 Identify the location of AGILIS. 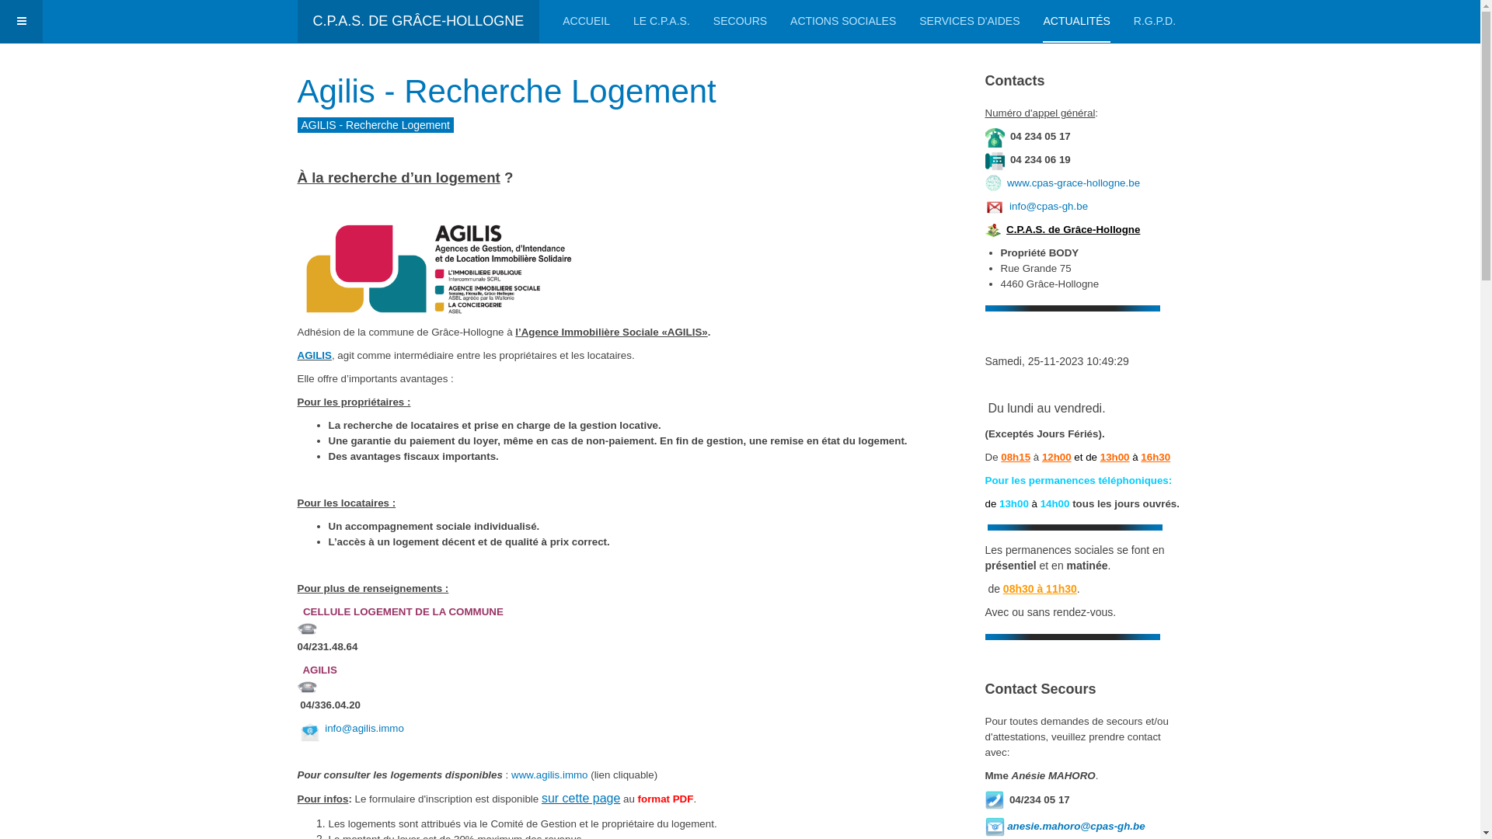
(314, 356).